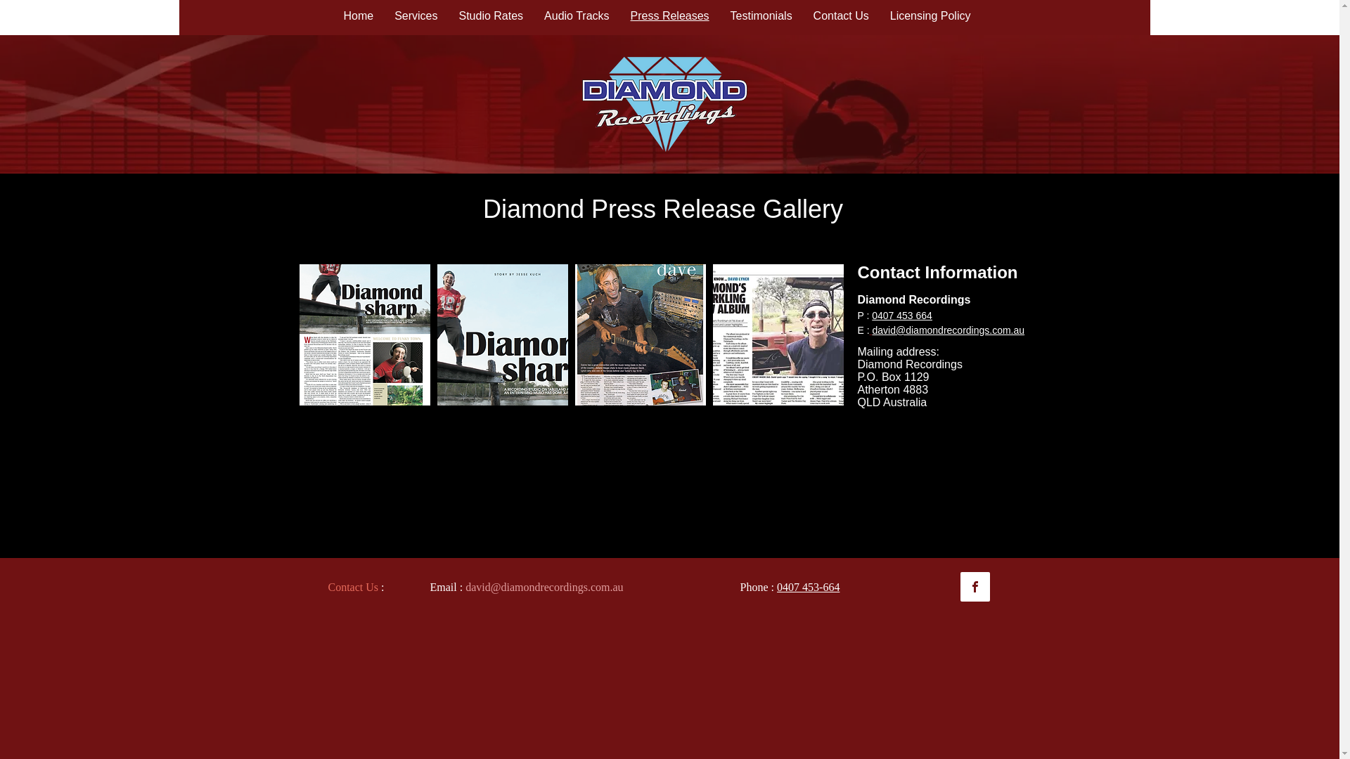 This screenshot has width=1350, height=759. Describe the element at coordinates (809, 589) in the screenshot. I see `0407 453-664` at that location.